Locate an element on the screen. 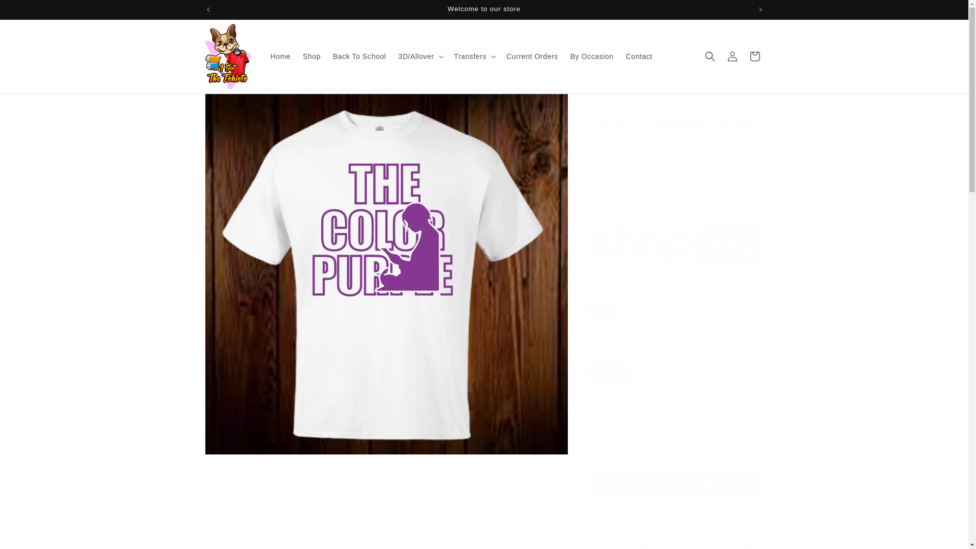 Image resolution: width=976 pixels, height=549 pixels. Cart is located at coordinates (754, 56).